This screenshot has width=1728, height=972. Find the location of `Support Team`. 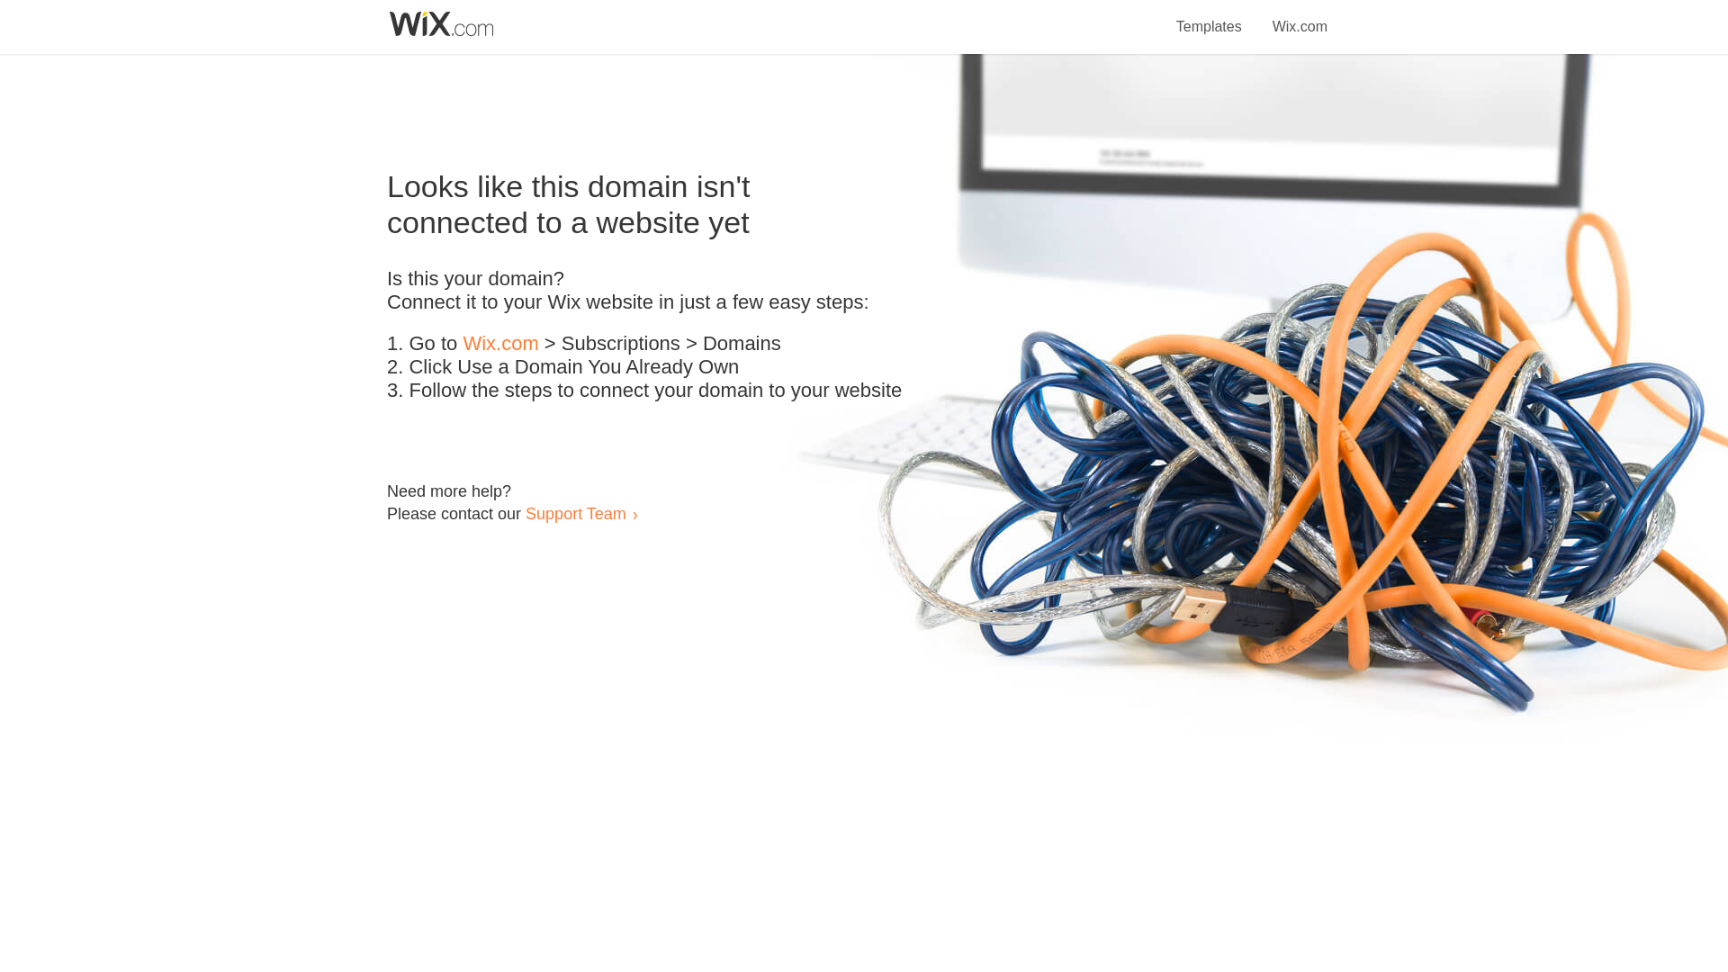

Support Team is located at coordinates (575, 513).